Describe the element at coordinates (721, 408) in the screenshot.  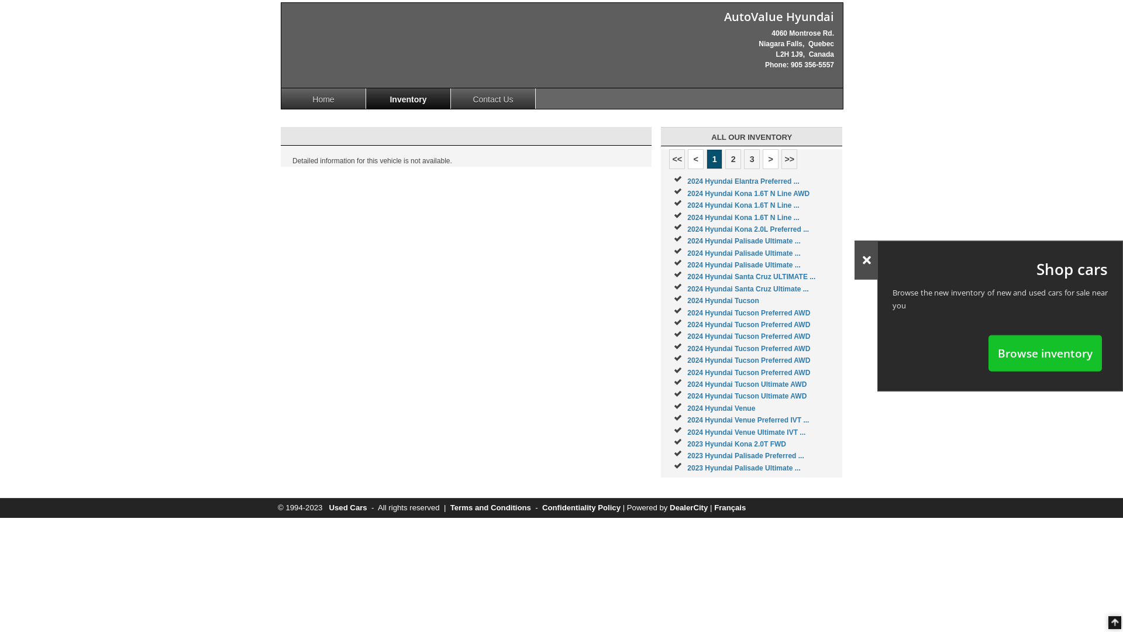
I see `2024 Hyundai Venue` at that location.